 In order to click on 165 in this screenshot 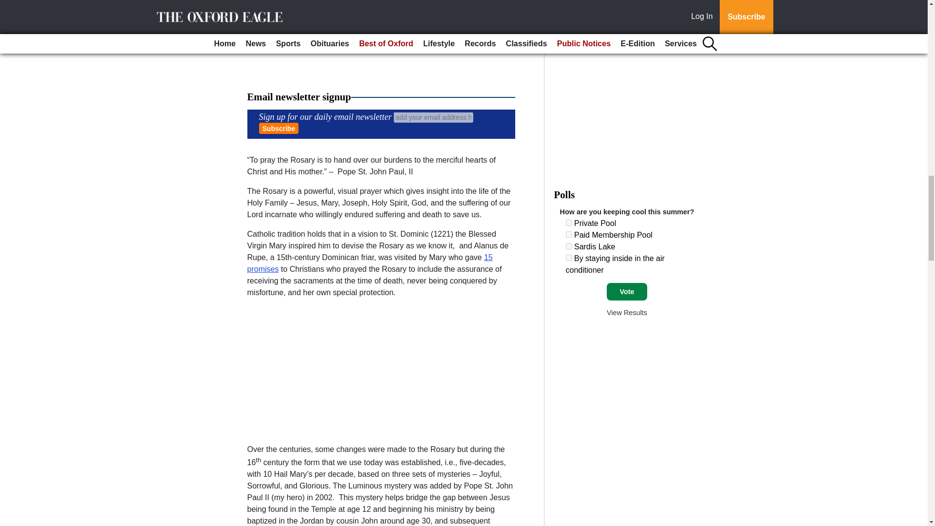, I will do `click(569, 235)`.